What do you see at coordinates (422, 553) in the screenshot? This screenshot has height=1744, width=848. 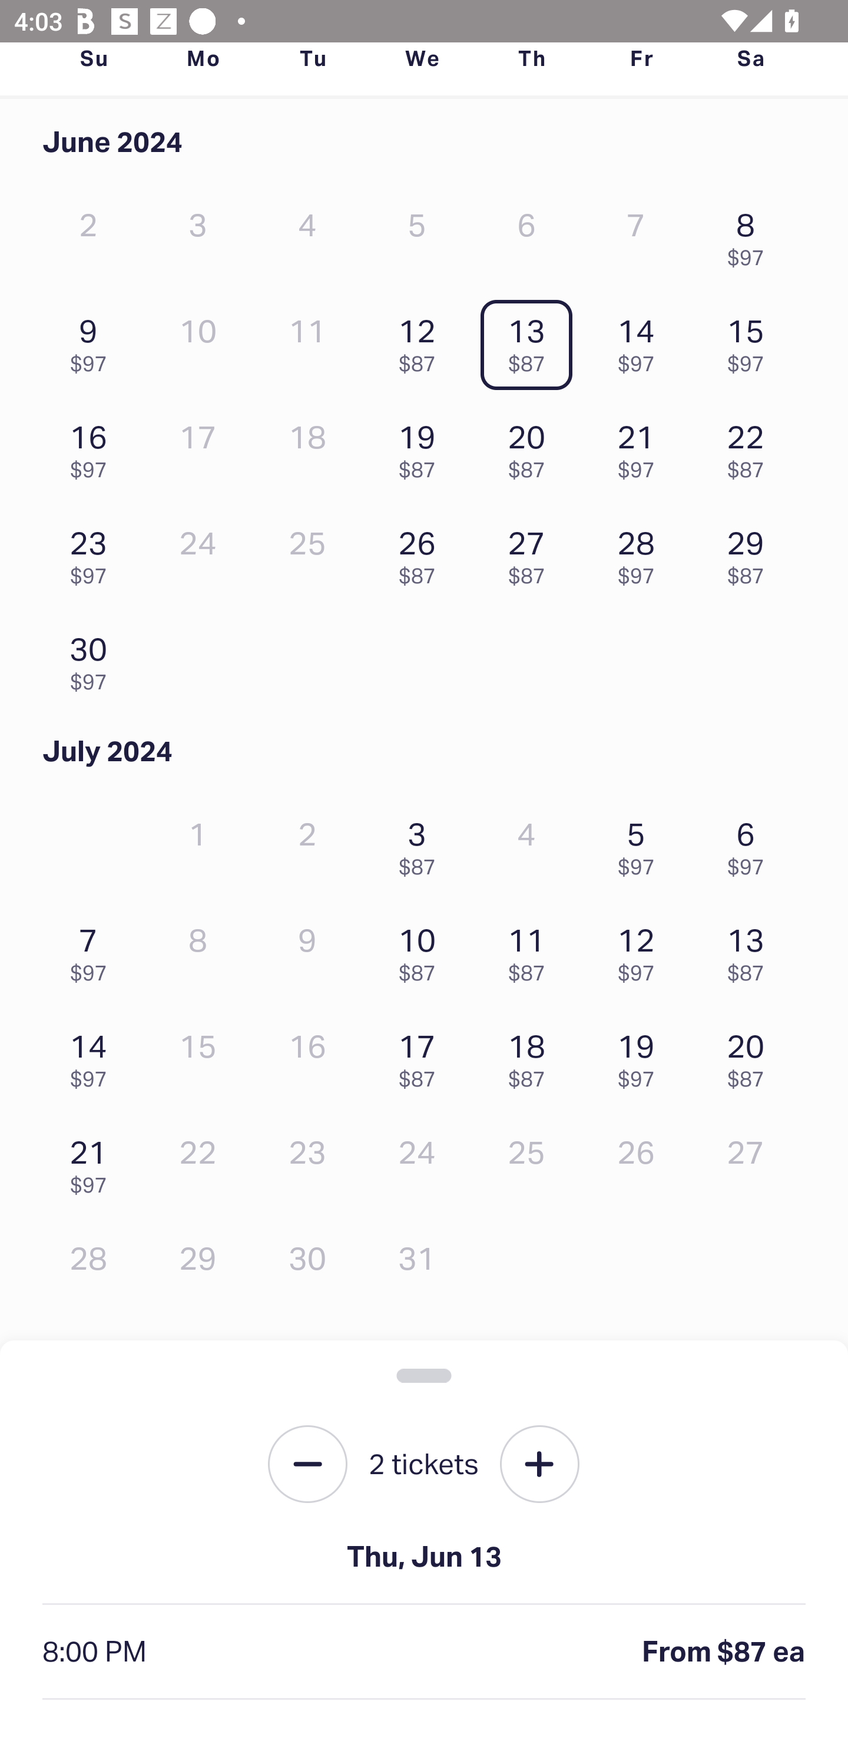 I see `26 $87` at bounding box center [422, 553].